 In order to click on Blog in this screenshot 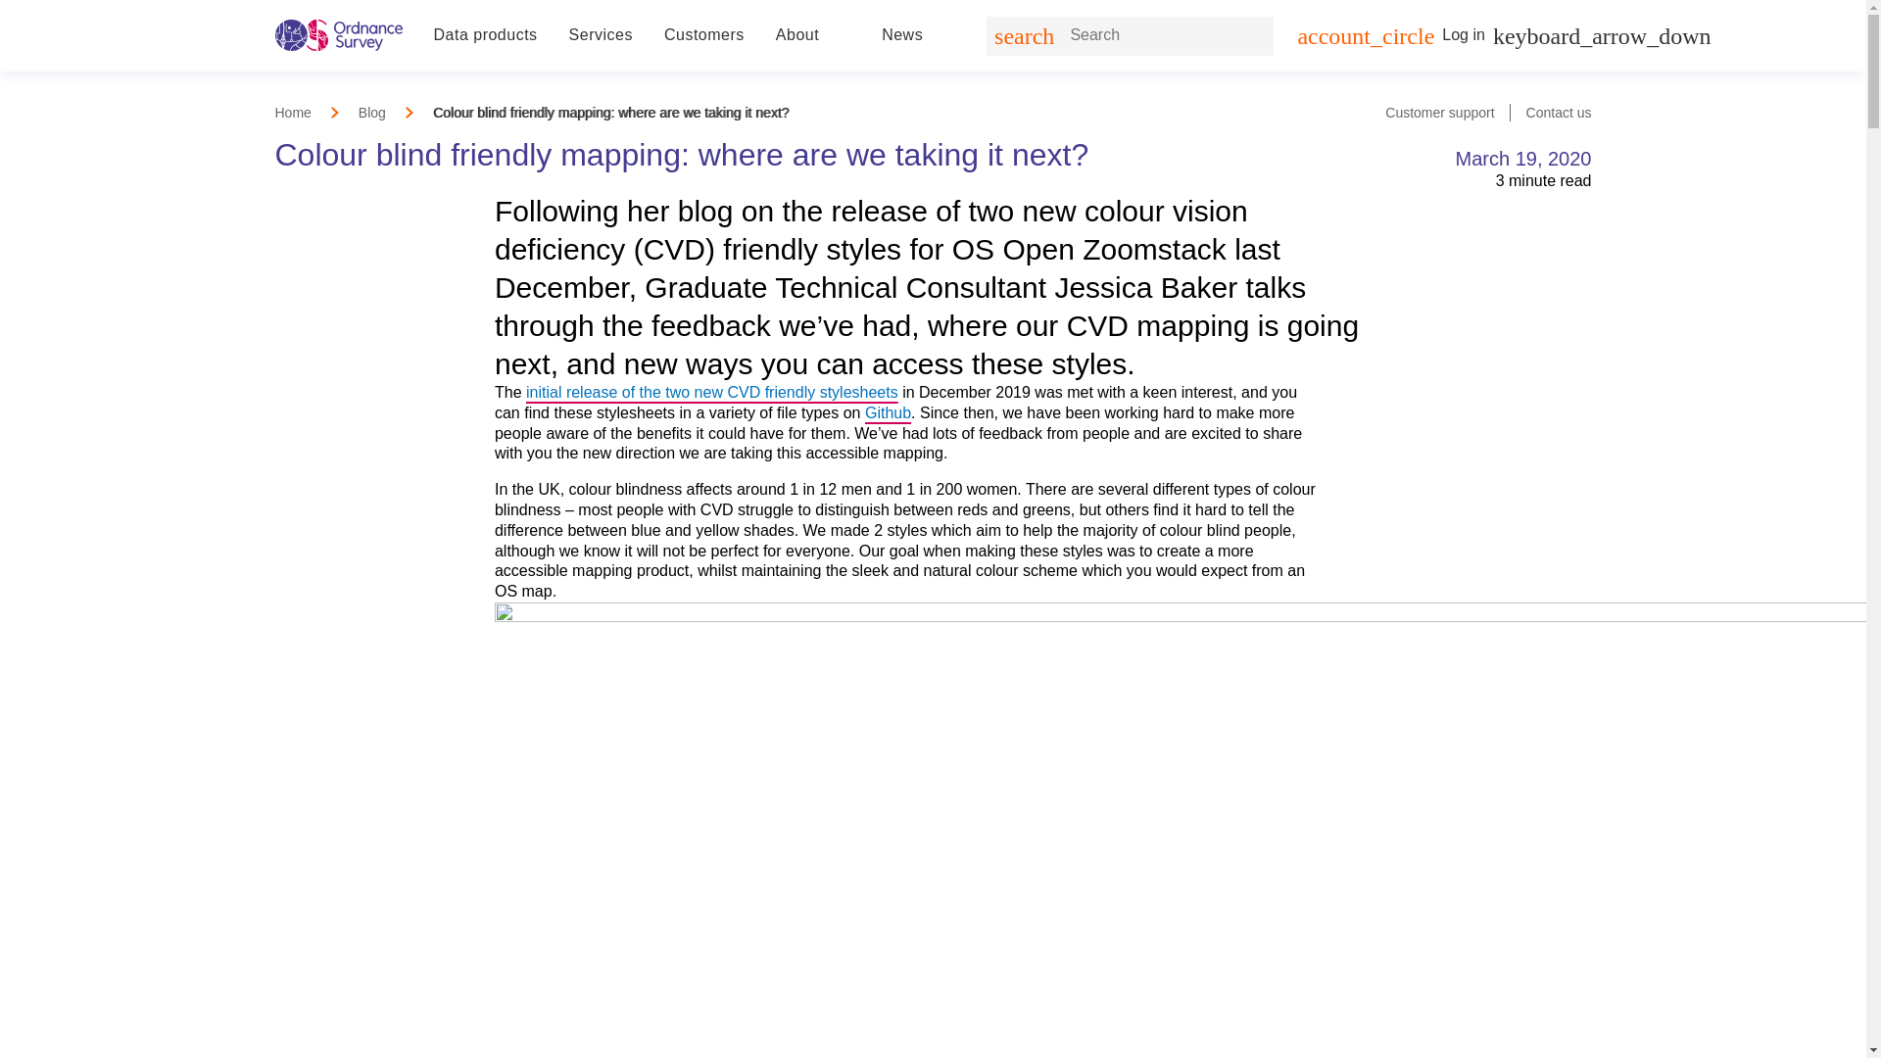, I will do `click(372, 112)`.